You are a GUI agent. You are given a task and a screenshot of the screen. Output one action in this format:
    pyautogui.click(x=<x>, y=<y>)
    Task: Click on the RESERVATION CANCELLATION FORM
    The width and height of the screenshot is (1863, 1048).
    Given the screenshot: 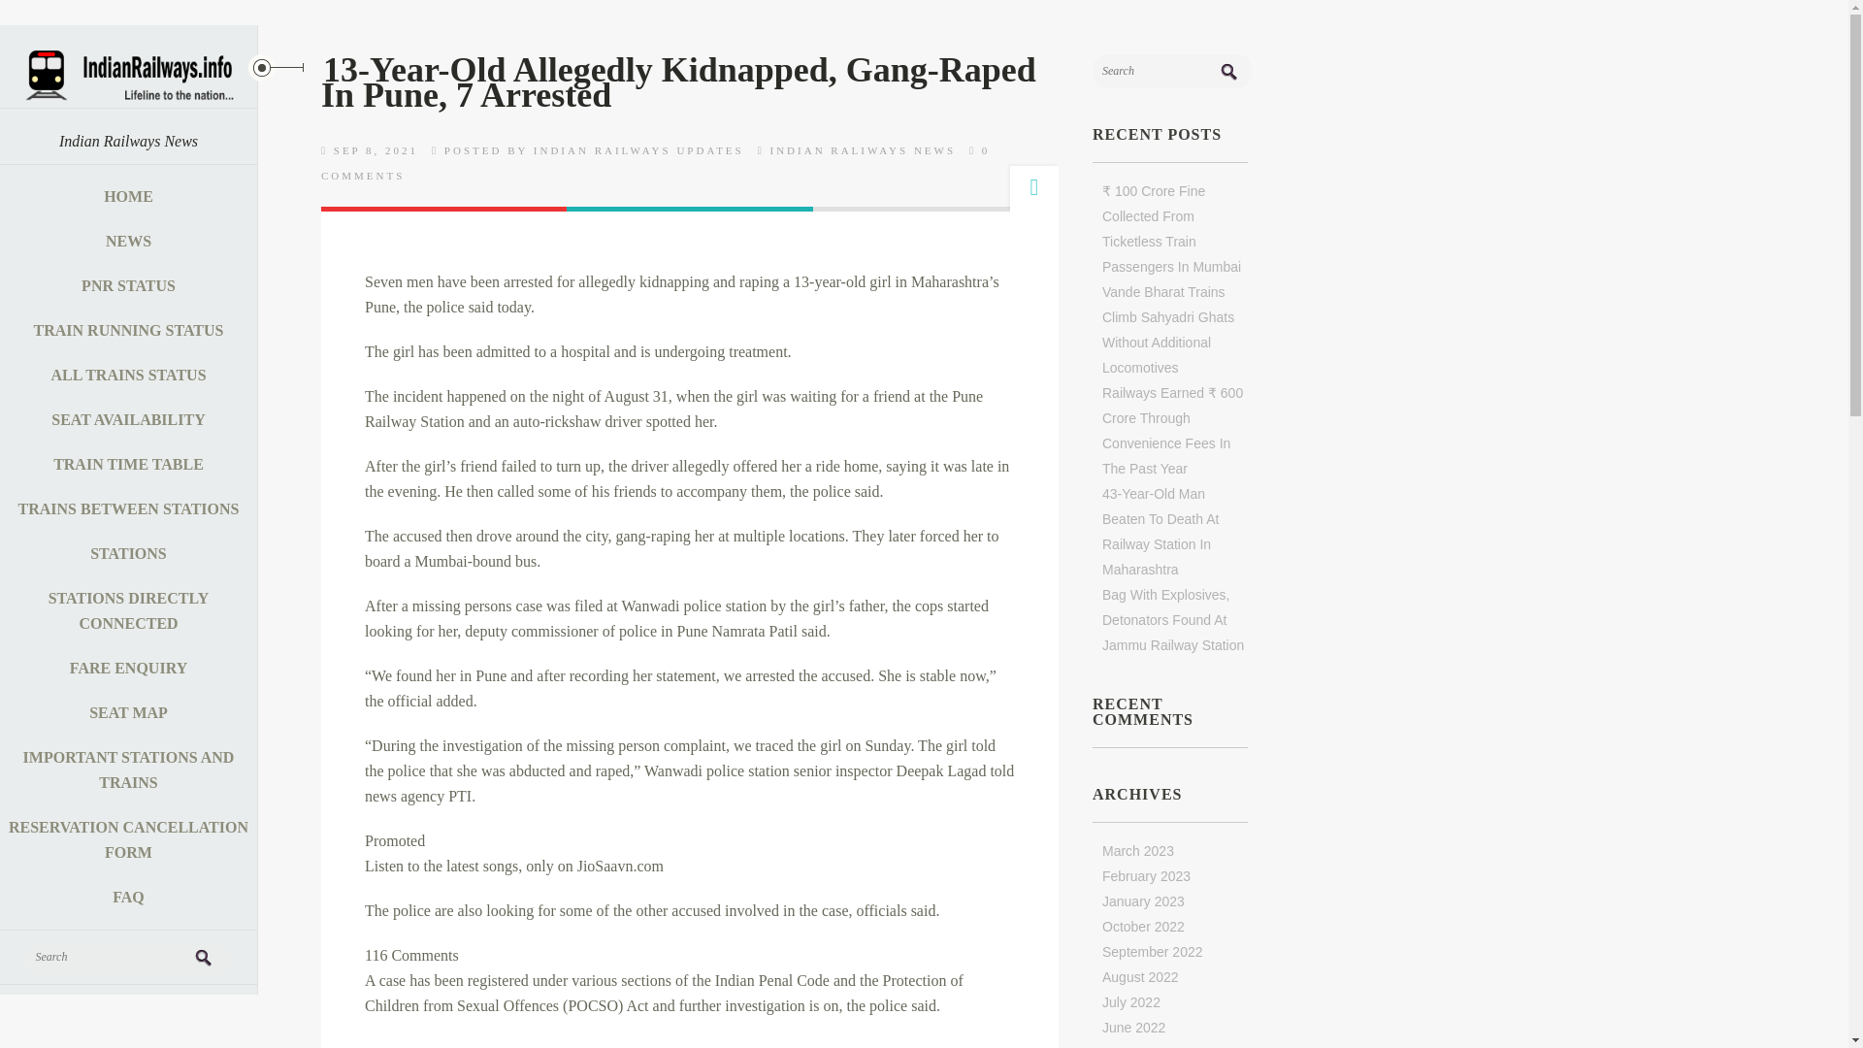 What is the action you would take?
    pyautogui.click(x=128, y=840)
    